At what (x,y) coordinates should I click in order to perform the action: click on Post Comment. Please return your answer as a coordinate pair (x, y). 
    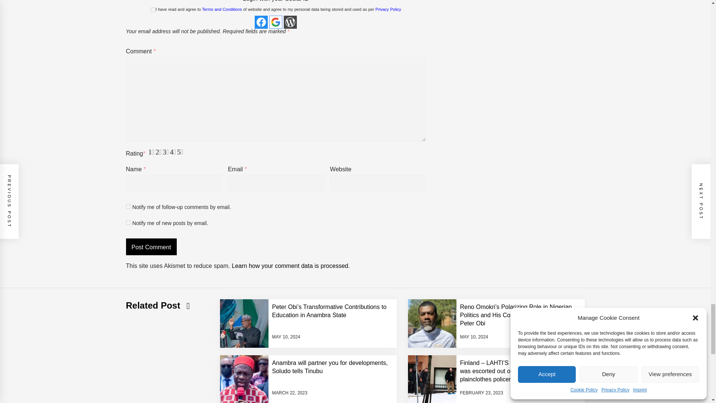
    Looking at the image, I should click on (151, 247).